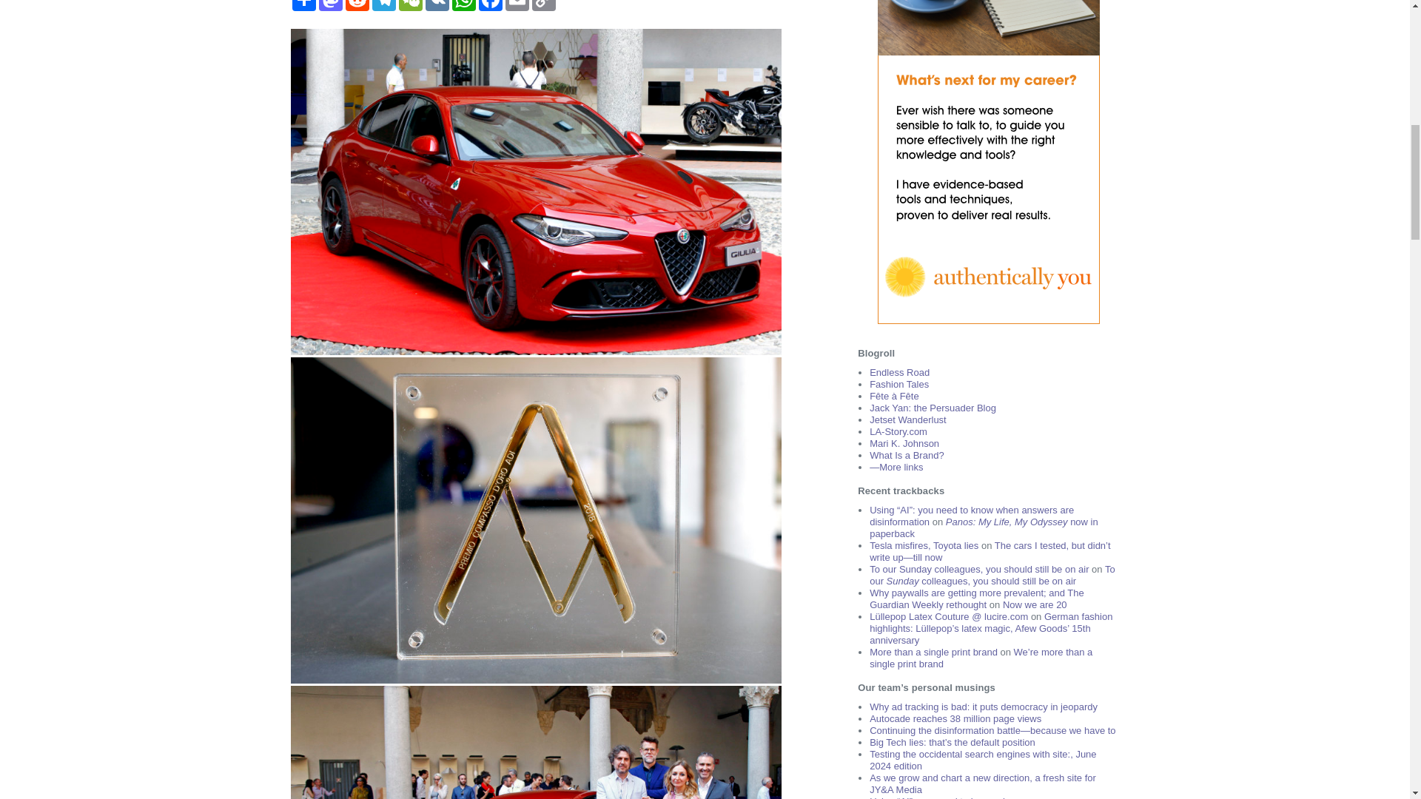 This screenshot has height=799, width=1421. What do you see at coordinates (357, 6) in the screenshot?
I see `Reddit` at bounding box center [357, 6].